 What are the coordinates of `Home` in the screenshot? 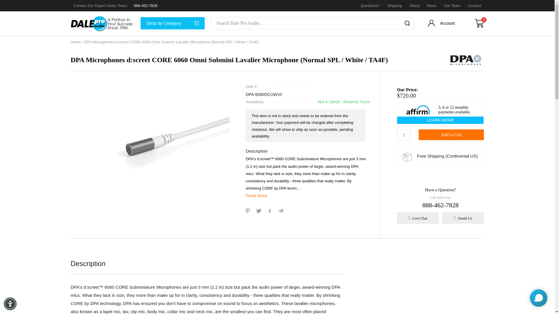 It's located at (75, 42).